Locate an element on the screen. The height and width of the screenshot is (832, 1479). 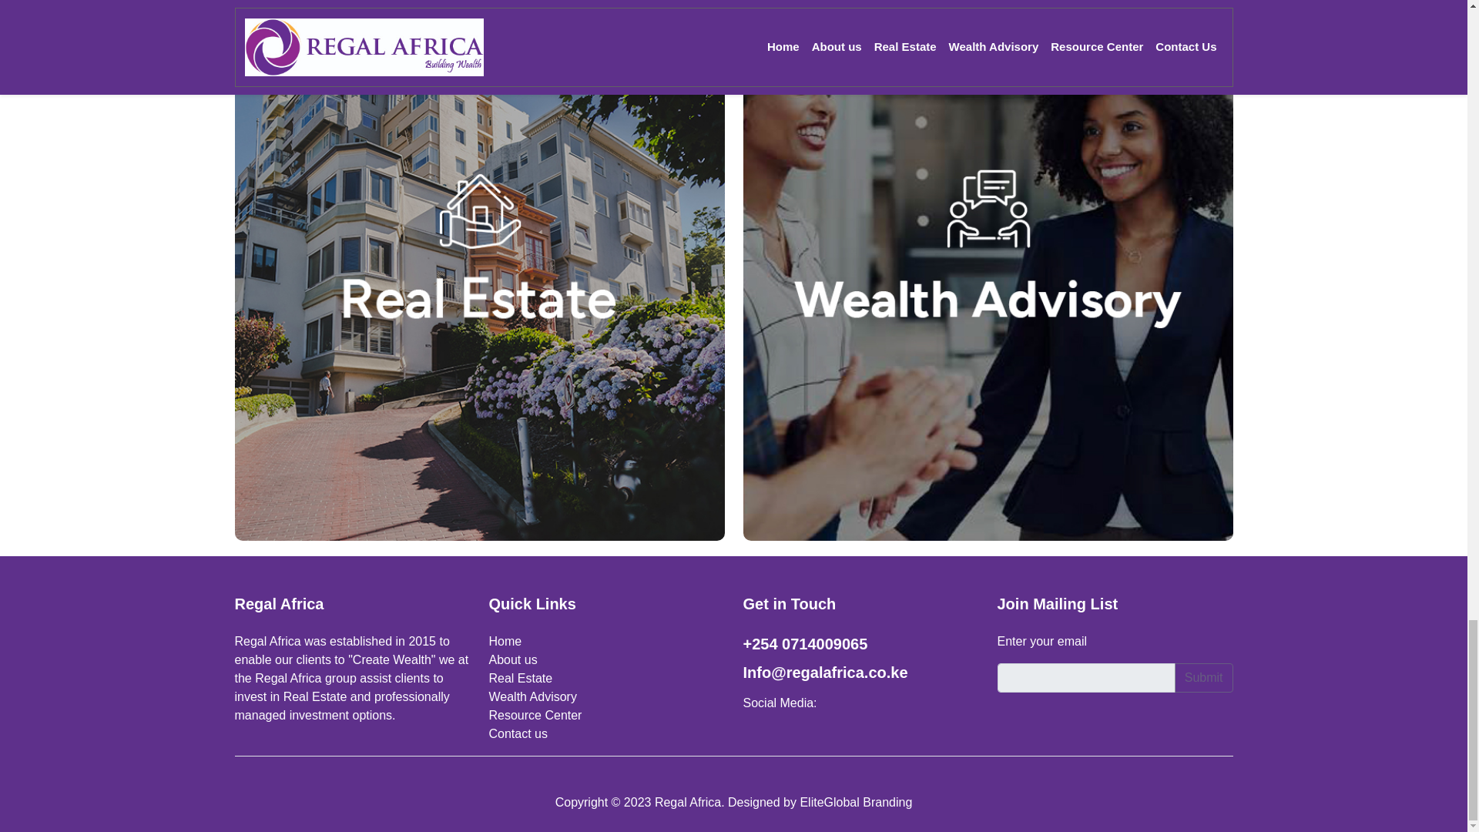
Wealth Advisory is located at coordinates (532, 696).